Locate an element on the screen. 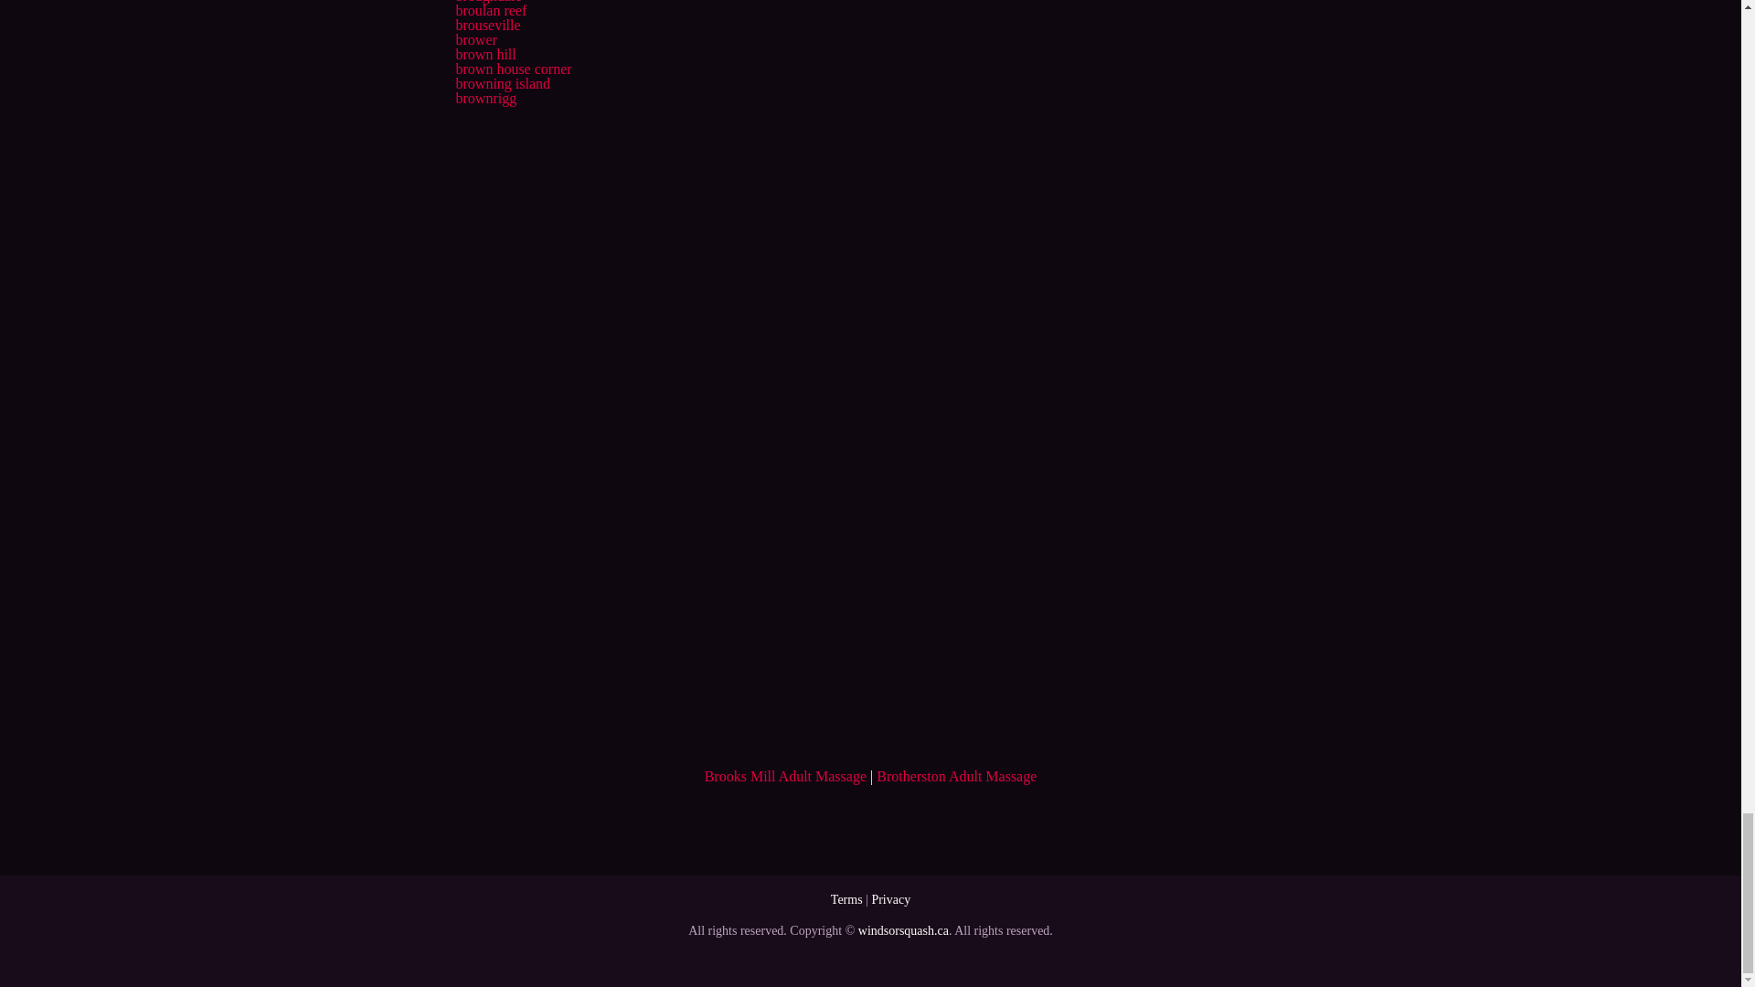  broulan reef is located at coordinates (490, 11).